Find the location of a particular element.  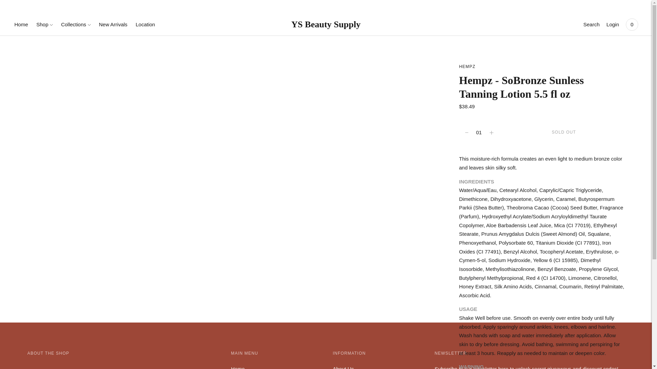

01 is located at coordinates (479, 133).